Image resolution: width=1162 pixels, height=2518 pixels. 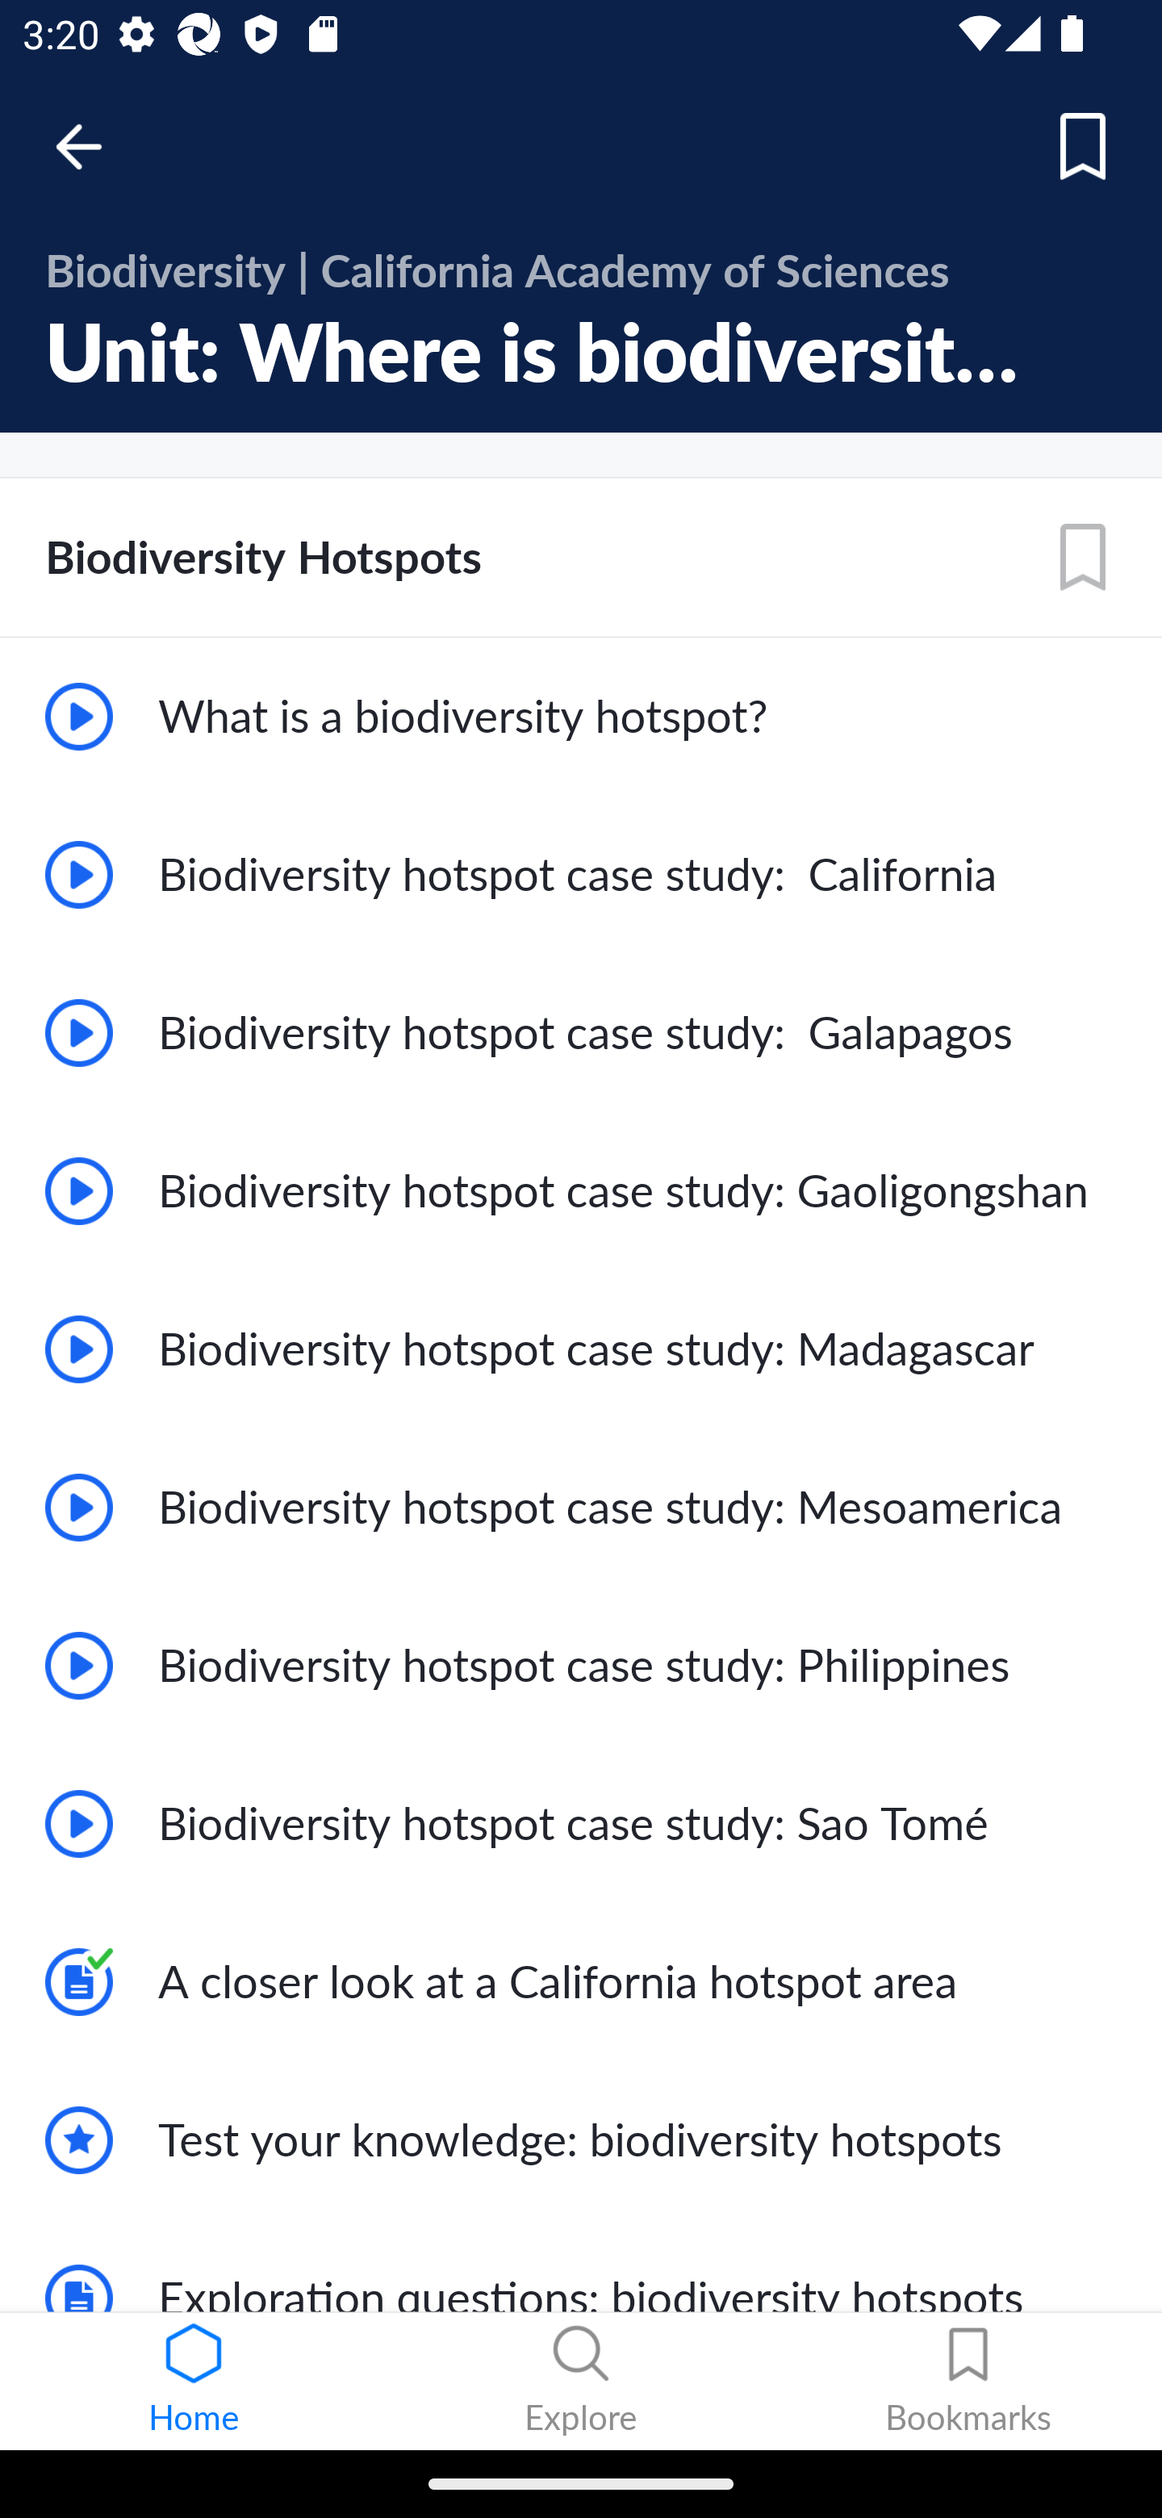 What do you see at coordinates (581, 716) in the screenshot?
I see `What is a biodiversity hotspot?` at bounding box center [581, 716].